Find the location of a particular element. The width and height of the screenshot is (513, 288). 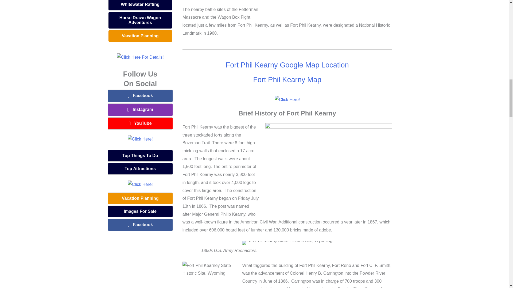

Click Here For Details! is located at coordinates (140, 57).